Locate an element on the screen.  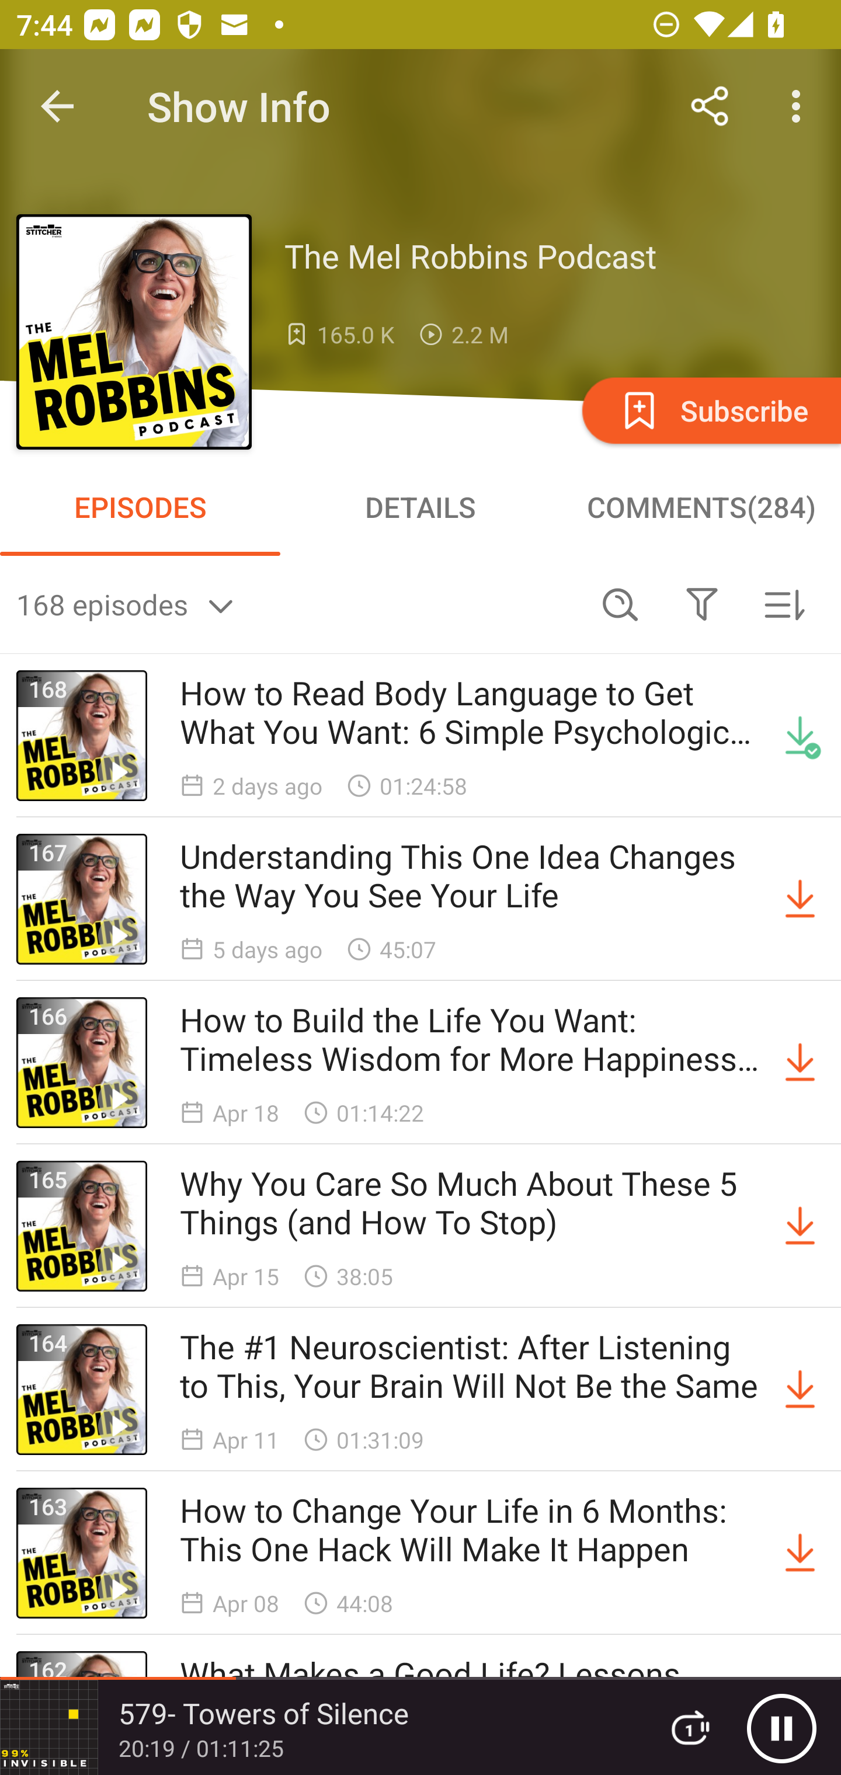
579- Towers of Silence 20:19 / 01:11:25 is located at coordinates (320, 1727).